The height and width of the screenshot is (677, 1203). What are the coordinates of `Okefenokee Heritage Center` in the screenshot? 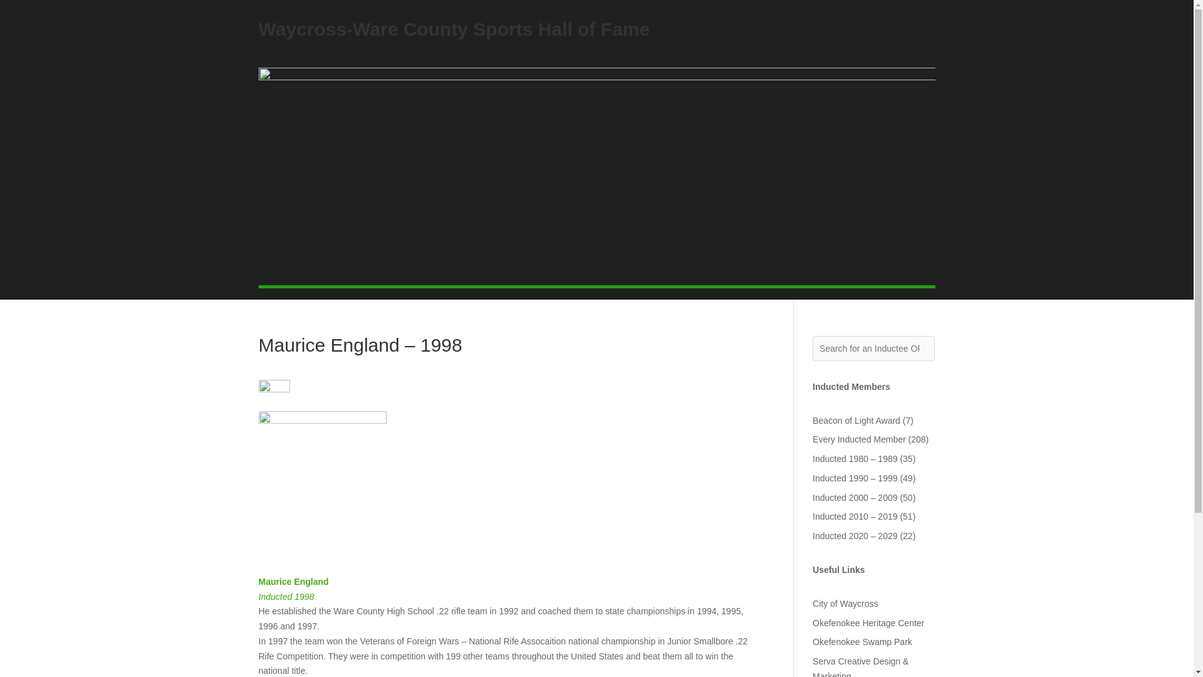 It's located at (868, 623).